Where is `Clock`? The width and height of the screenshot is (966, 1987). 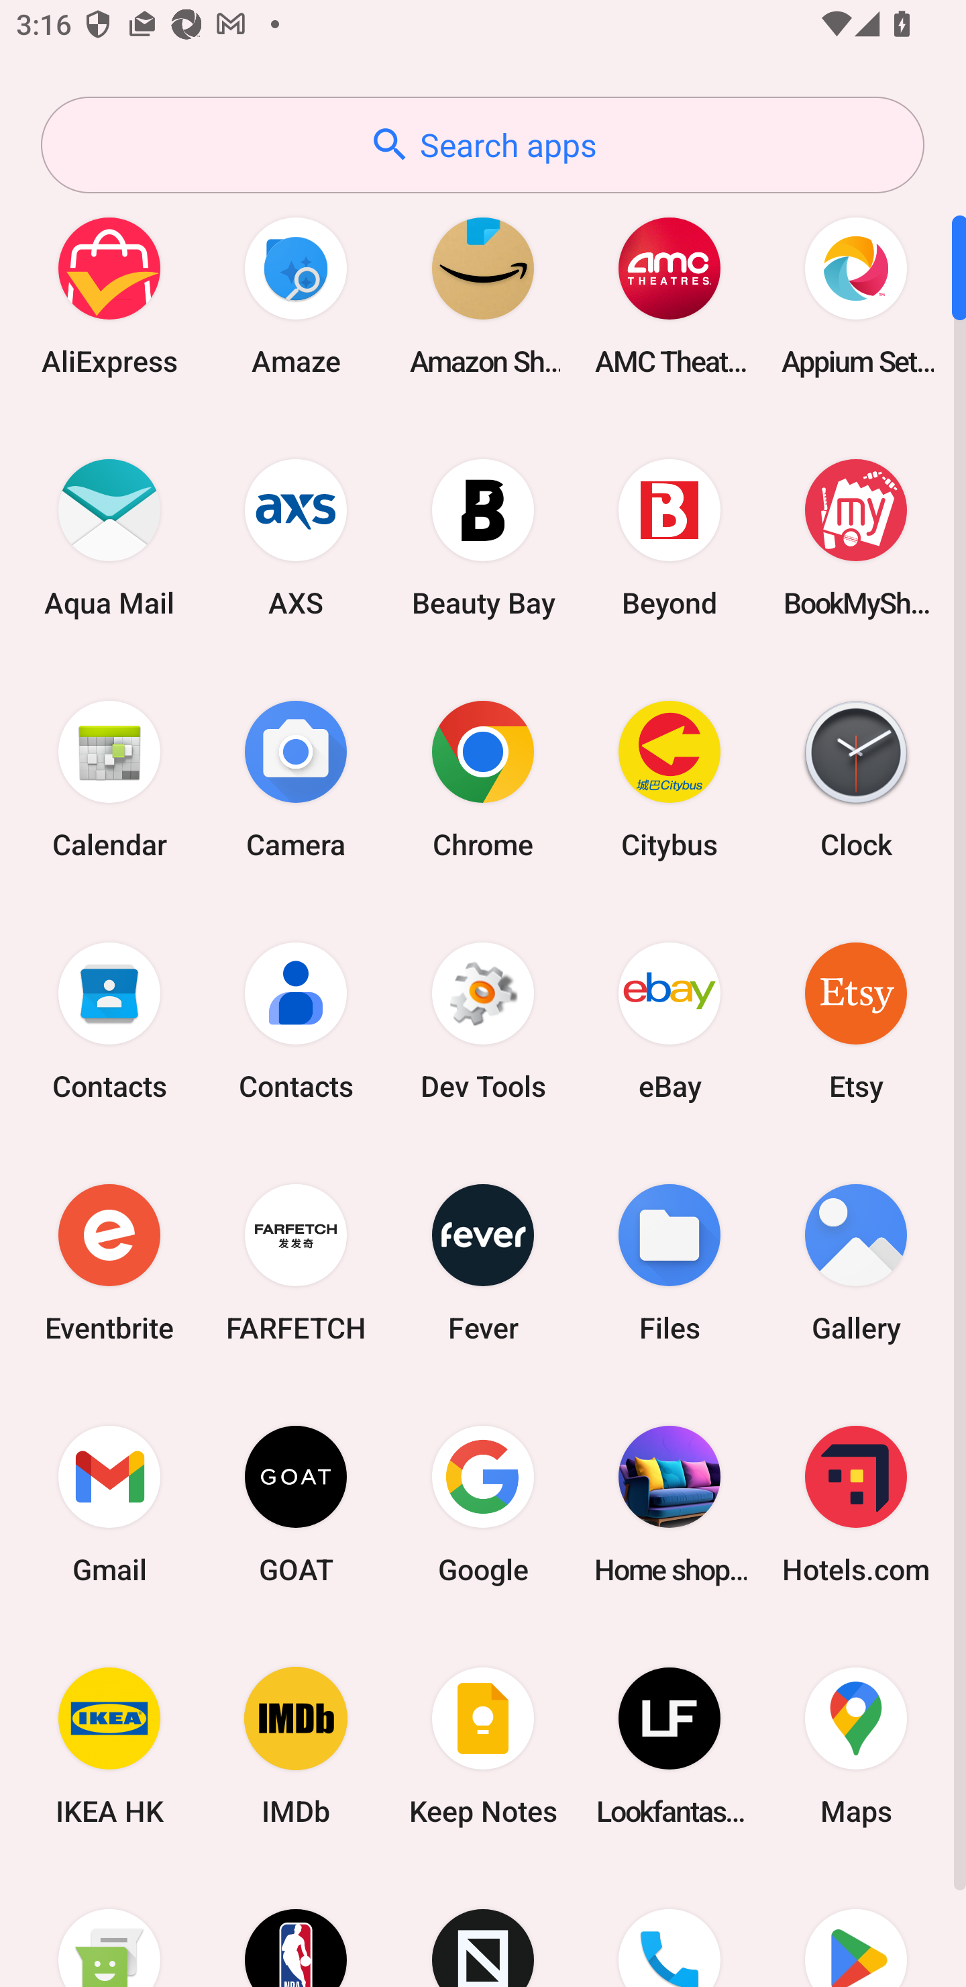 Clock is located at coordinates (856, 779).